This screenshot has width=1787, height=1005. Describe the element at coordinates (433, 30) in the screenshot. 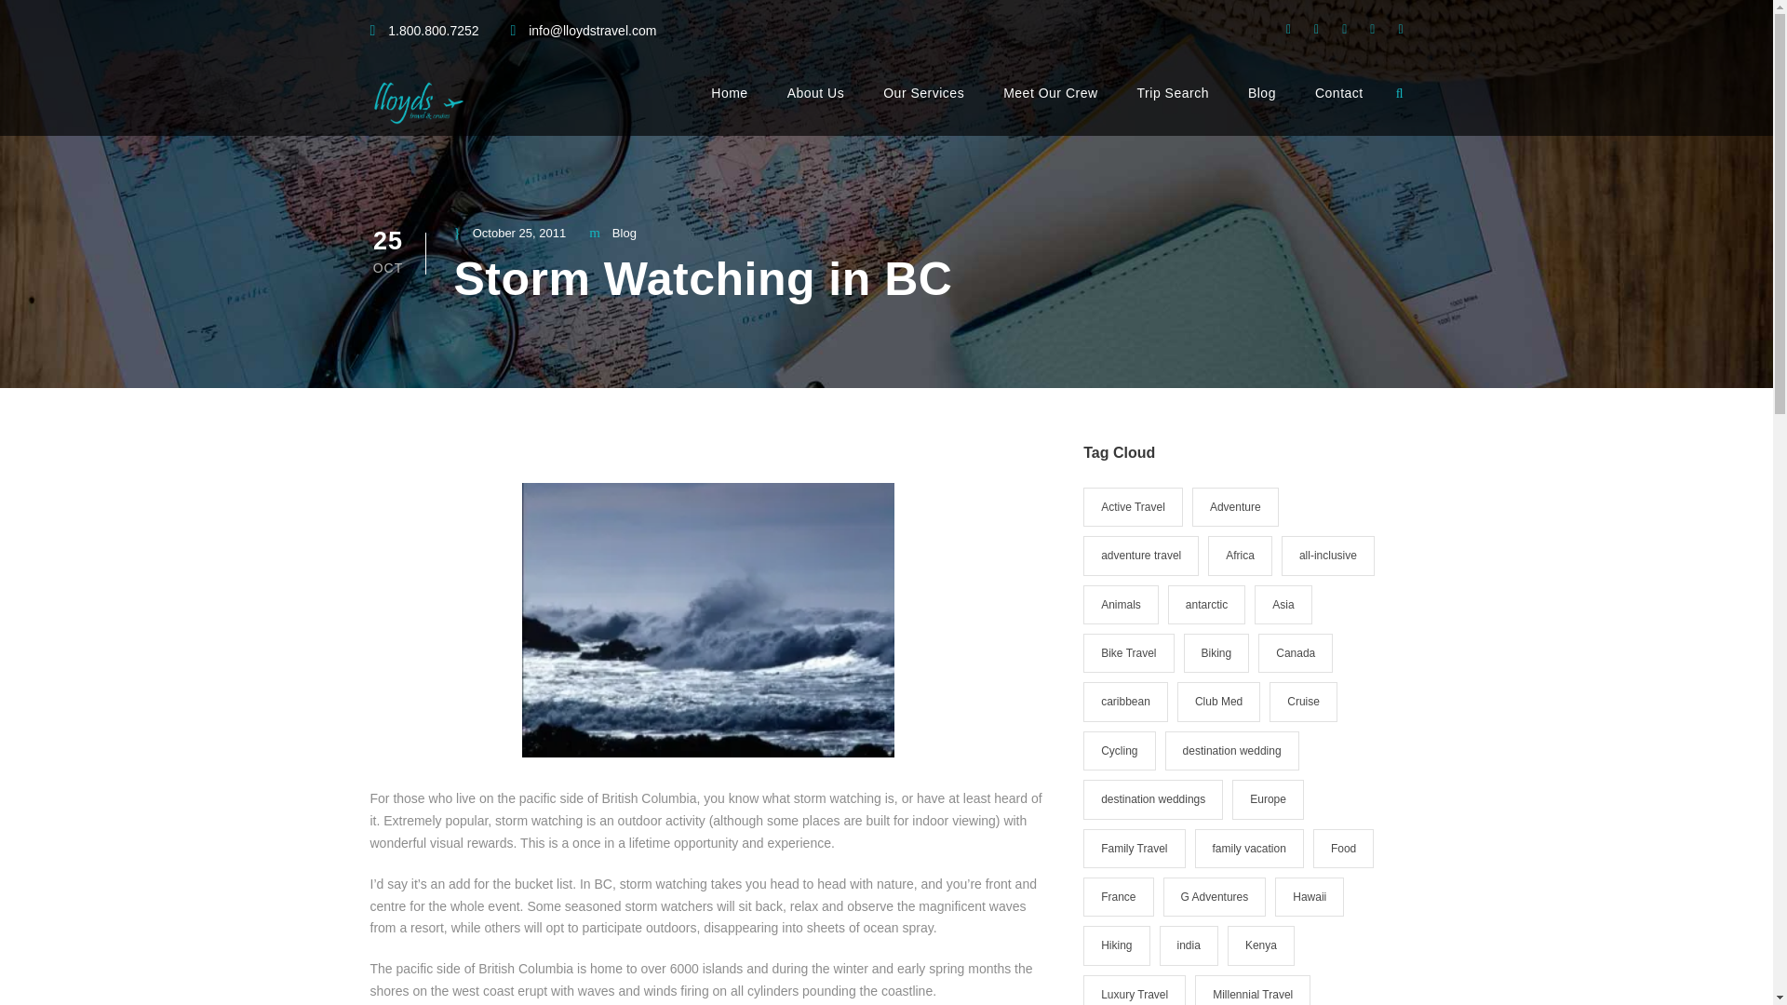

I see `1.800.800.7252` at that location.